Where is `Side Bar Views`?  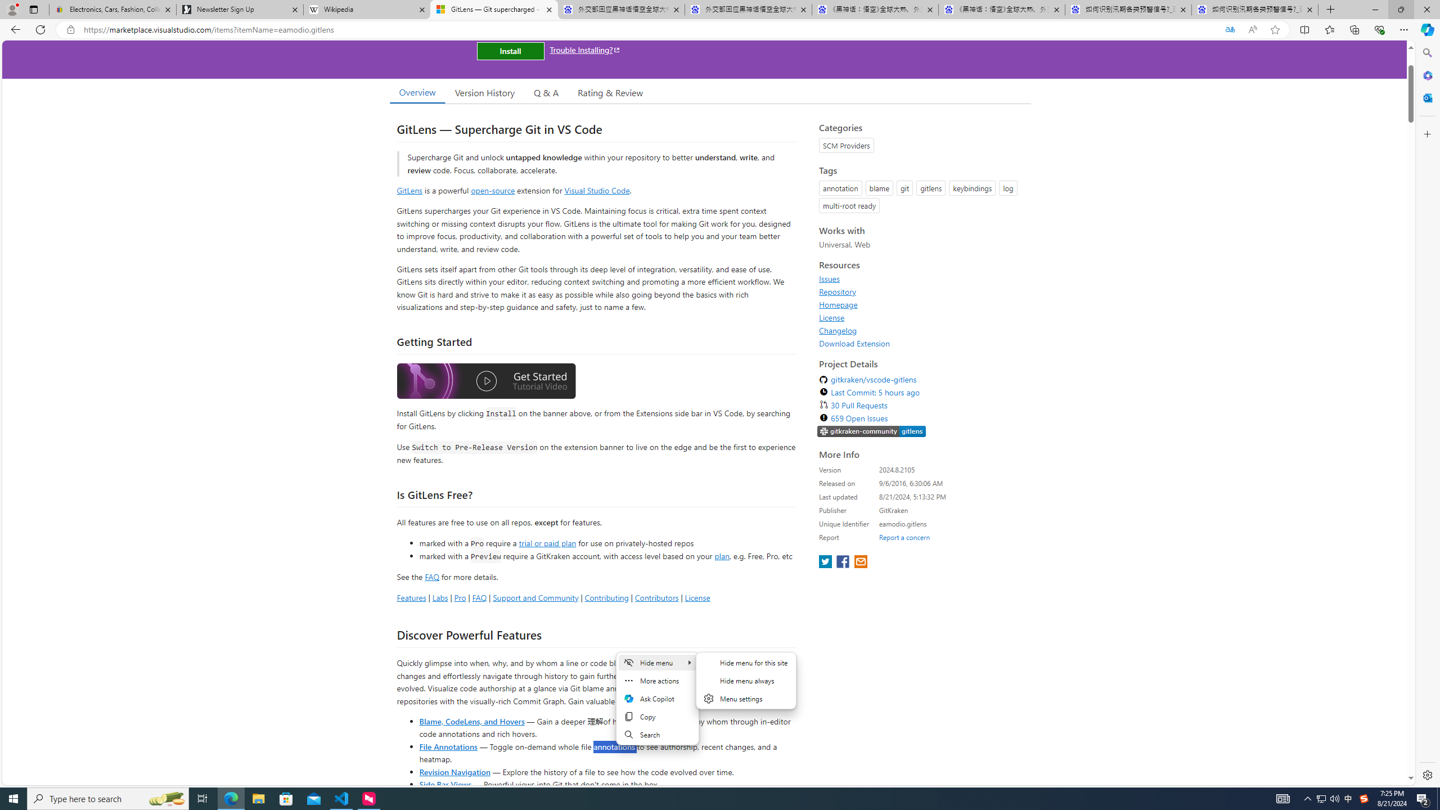 Side Bar Views is located at coordinates (444, 784).